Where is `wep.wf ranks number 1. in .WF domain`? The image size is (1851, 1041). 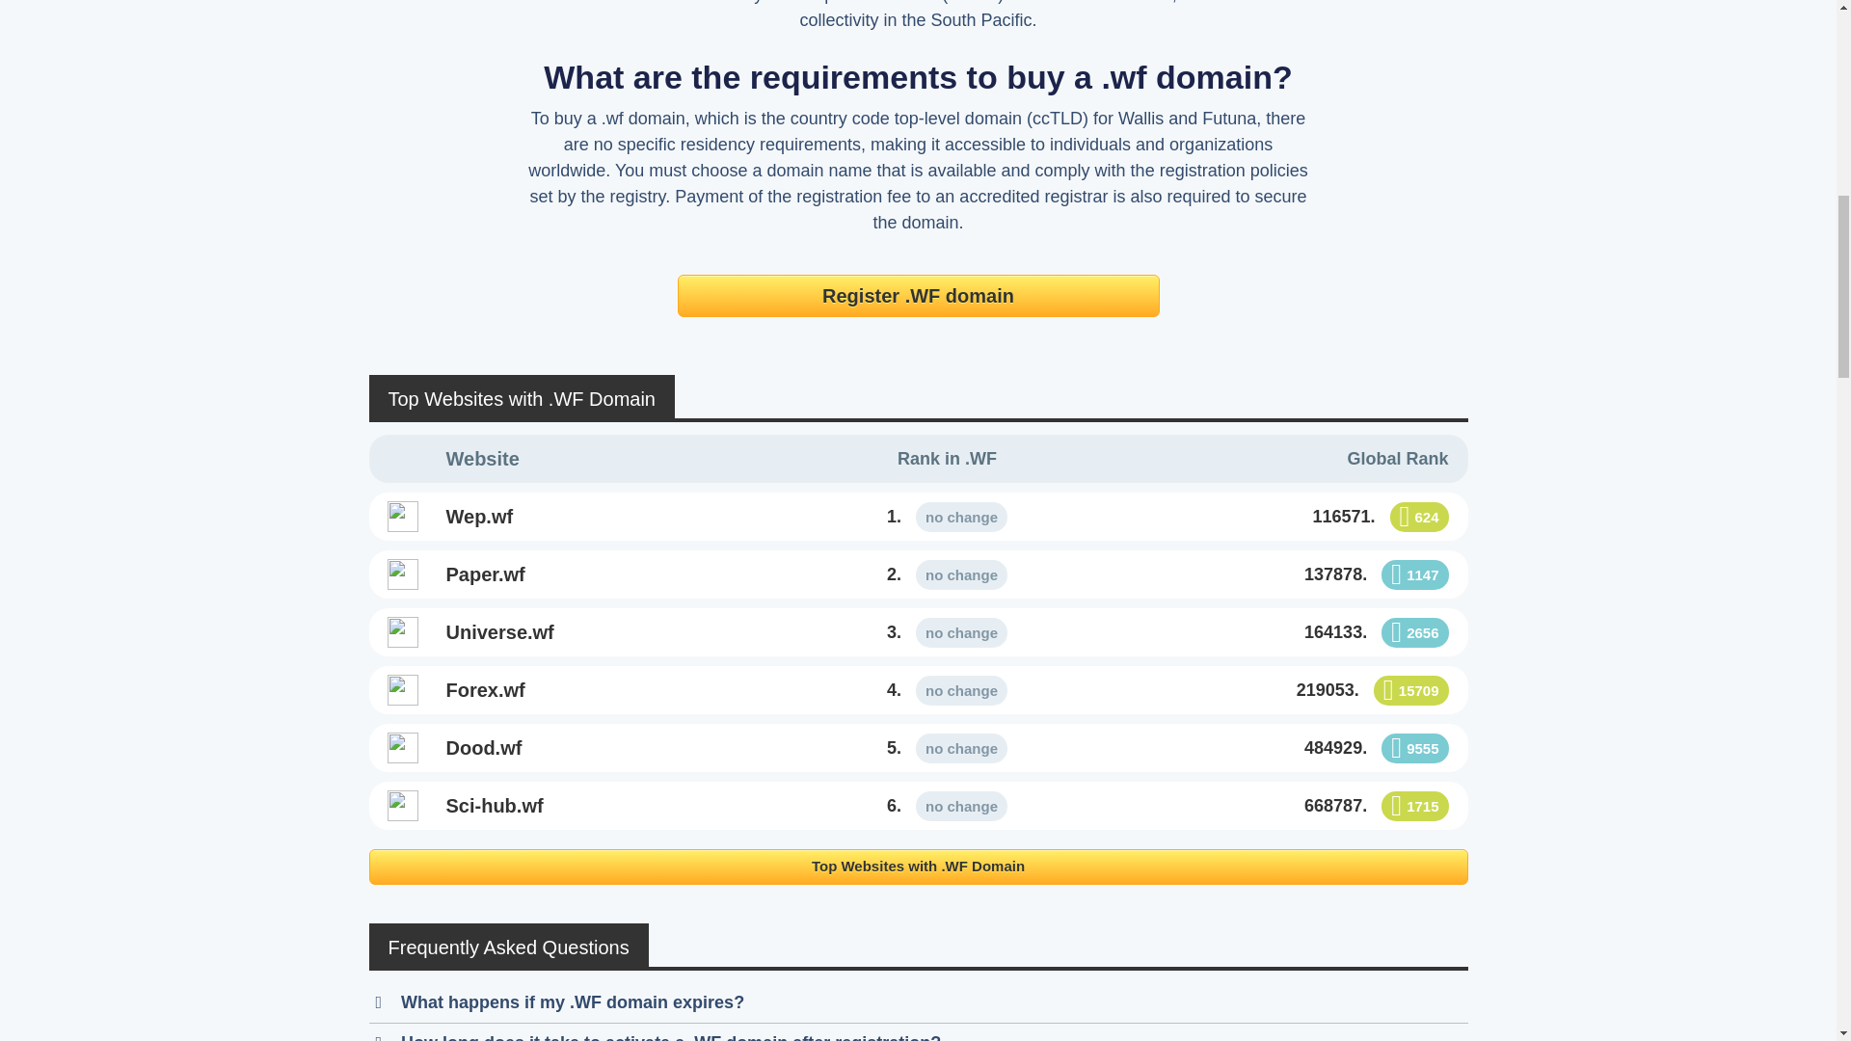 wep.wf ranks number 1. in .WF domain is located at coordinates (612, 516).